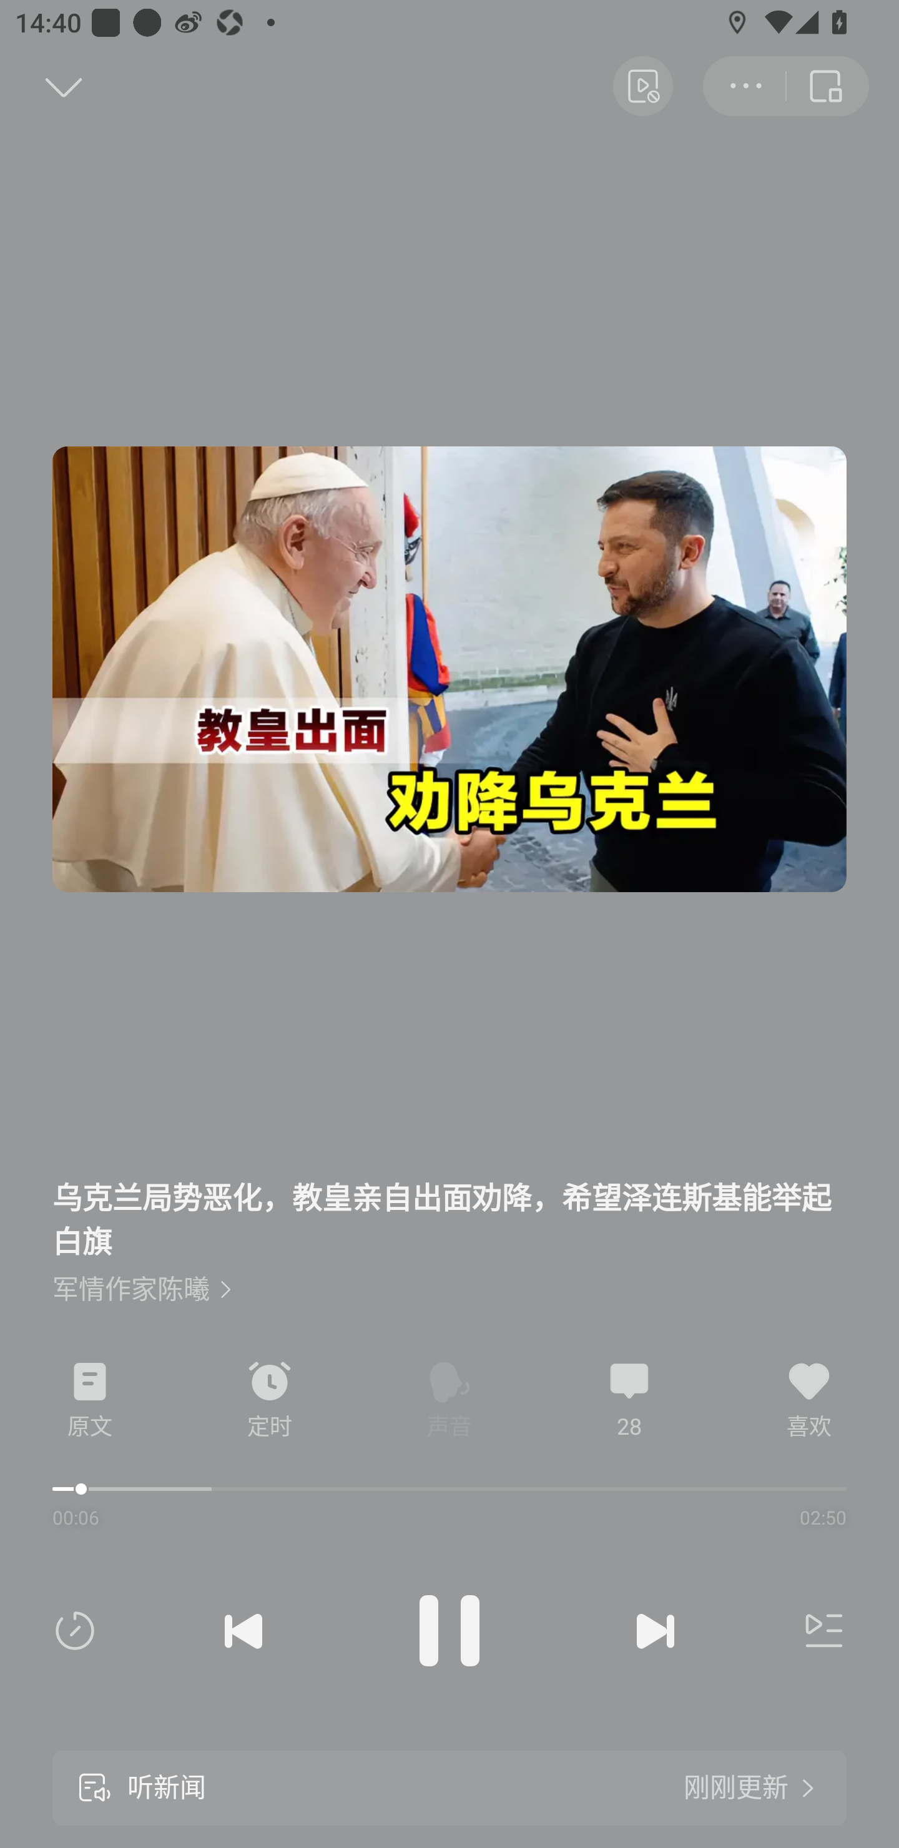 The height and width of the screenshot is (1848, 899). I want to click on 声音，音色按钮 声音, so click(449, 1400).